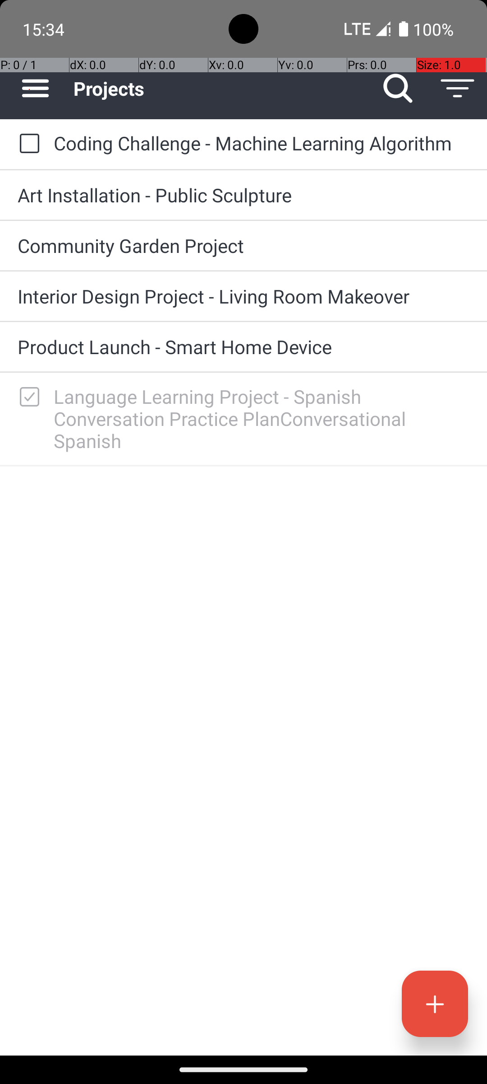  I want to click on to-do: Language Learning Project - Spanish Conversation Practice PlanConversational Spanish, so click(27, 397).